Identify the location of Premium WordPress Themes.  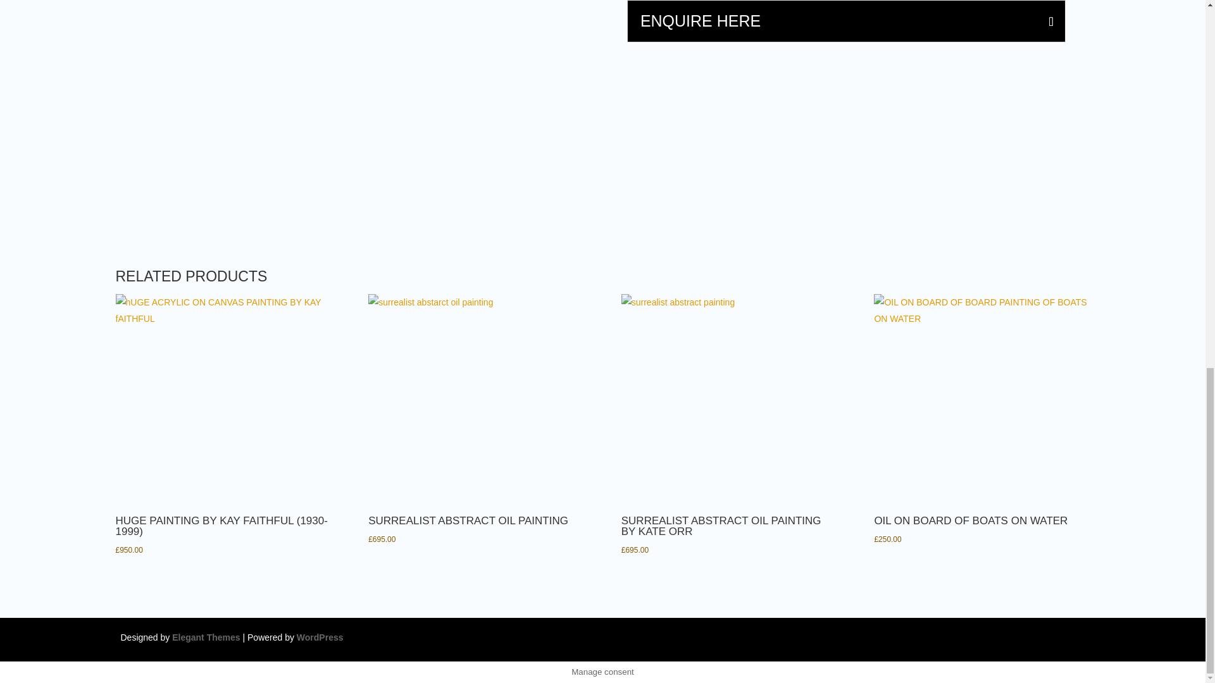
(206, 637).